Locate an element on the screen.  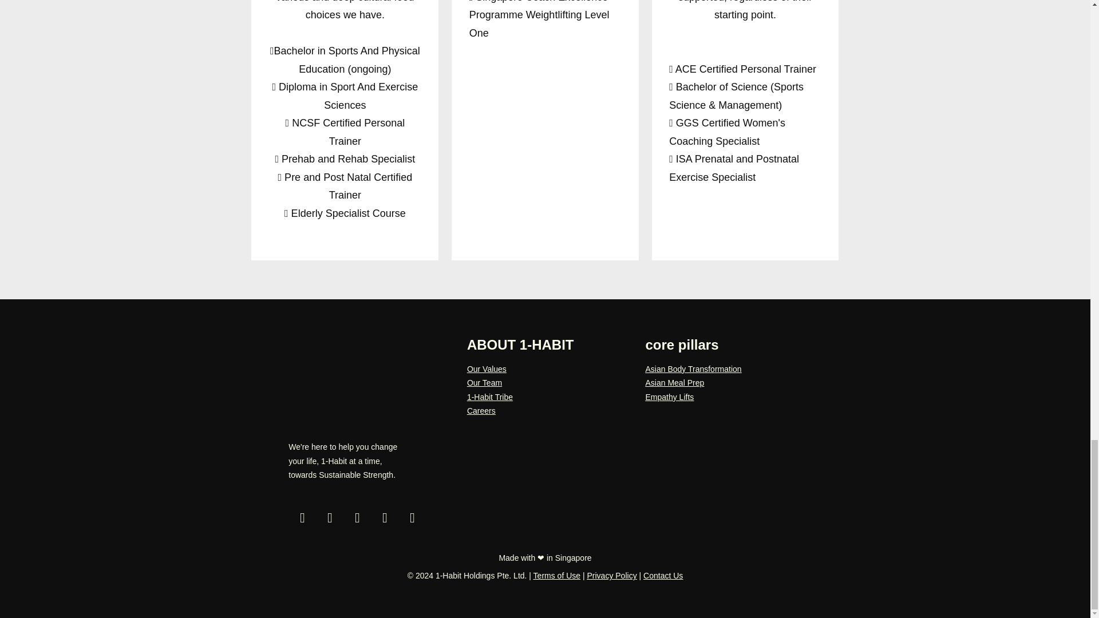
Share on TikTok is located at coordinates (357, 517).